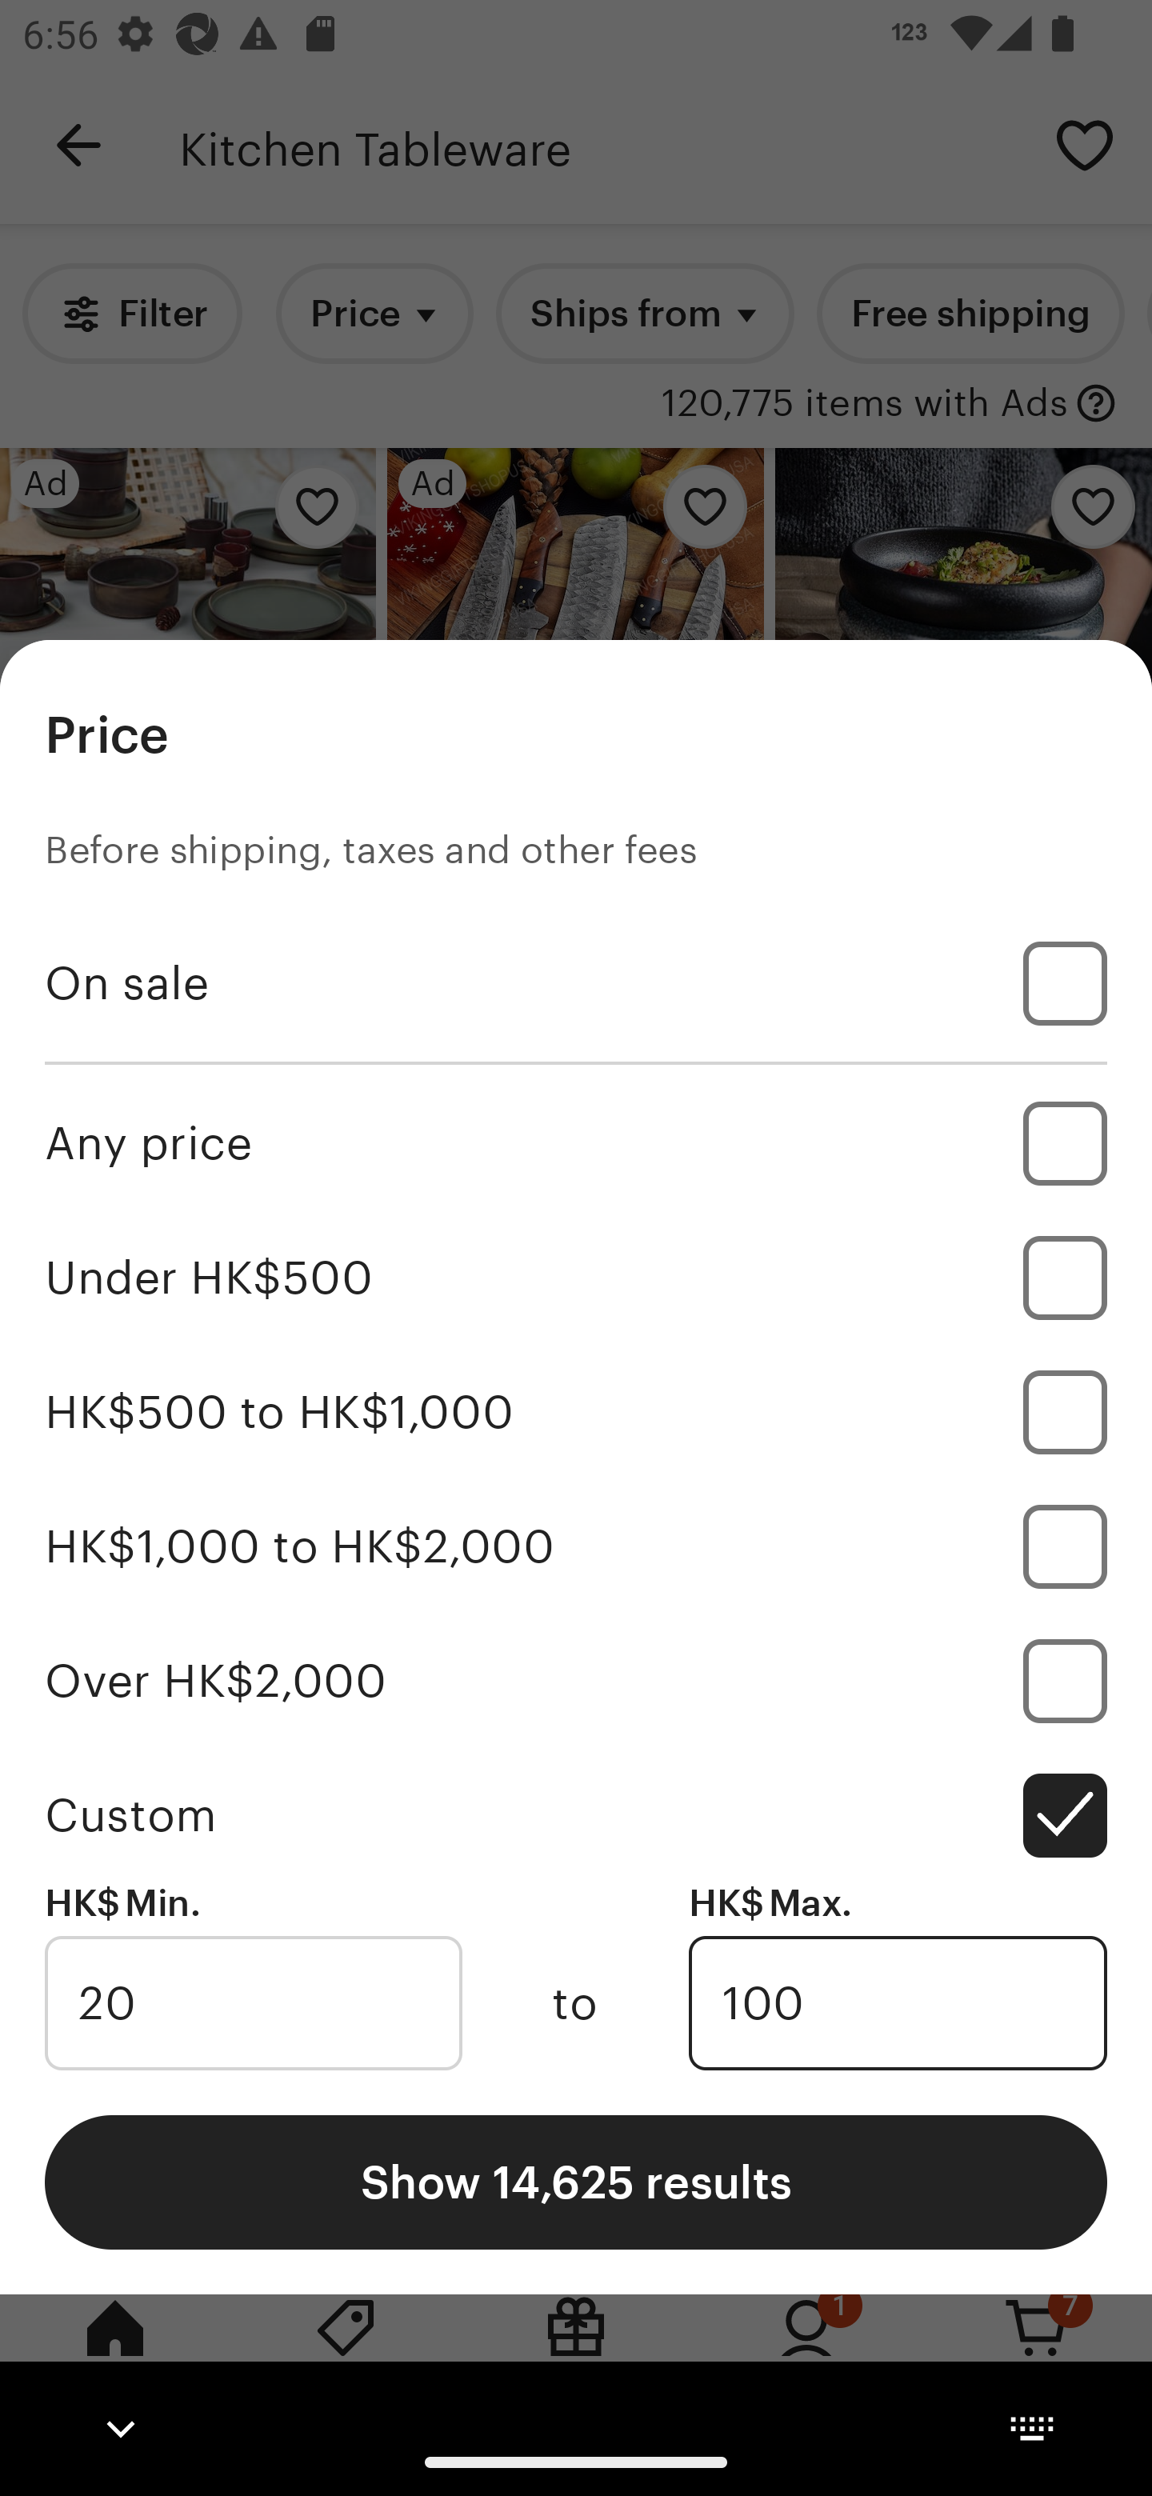  What do you see at coordinates (576, 1546) in the screenshot?
I see `HK$1,000 to HK$2,000` at bounding box center [576, 1546].